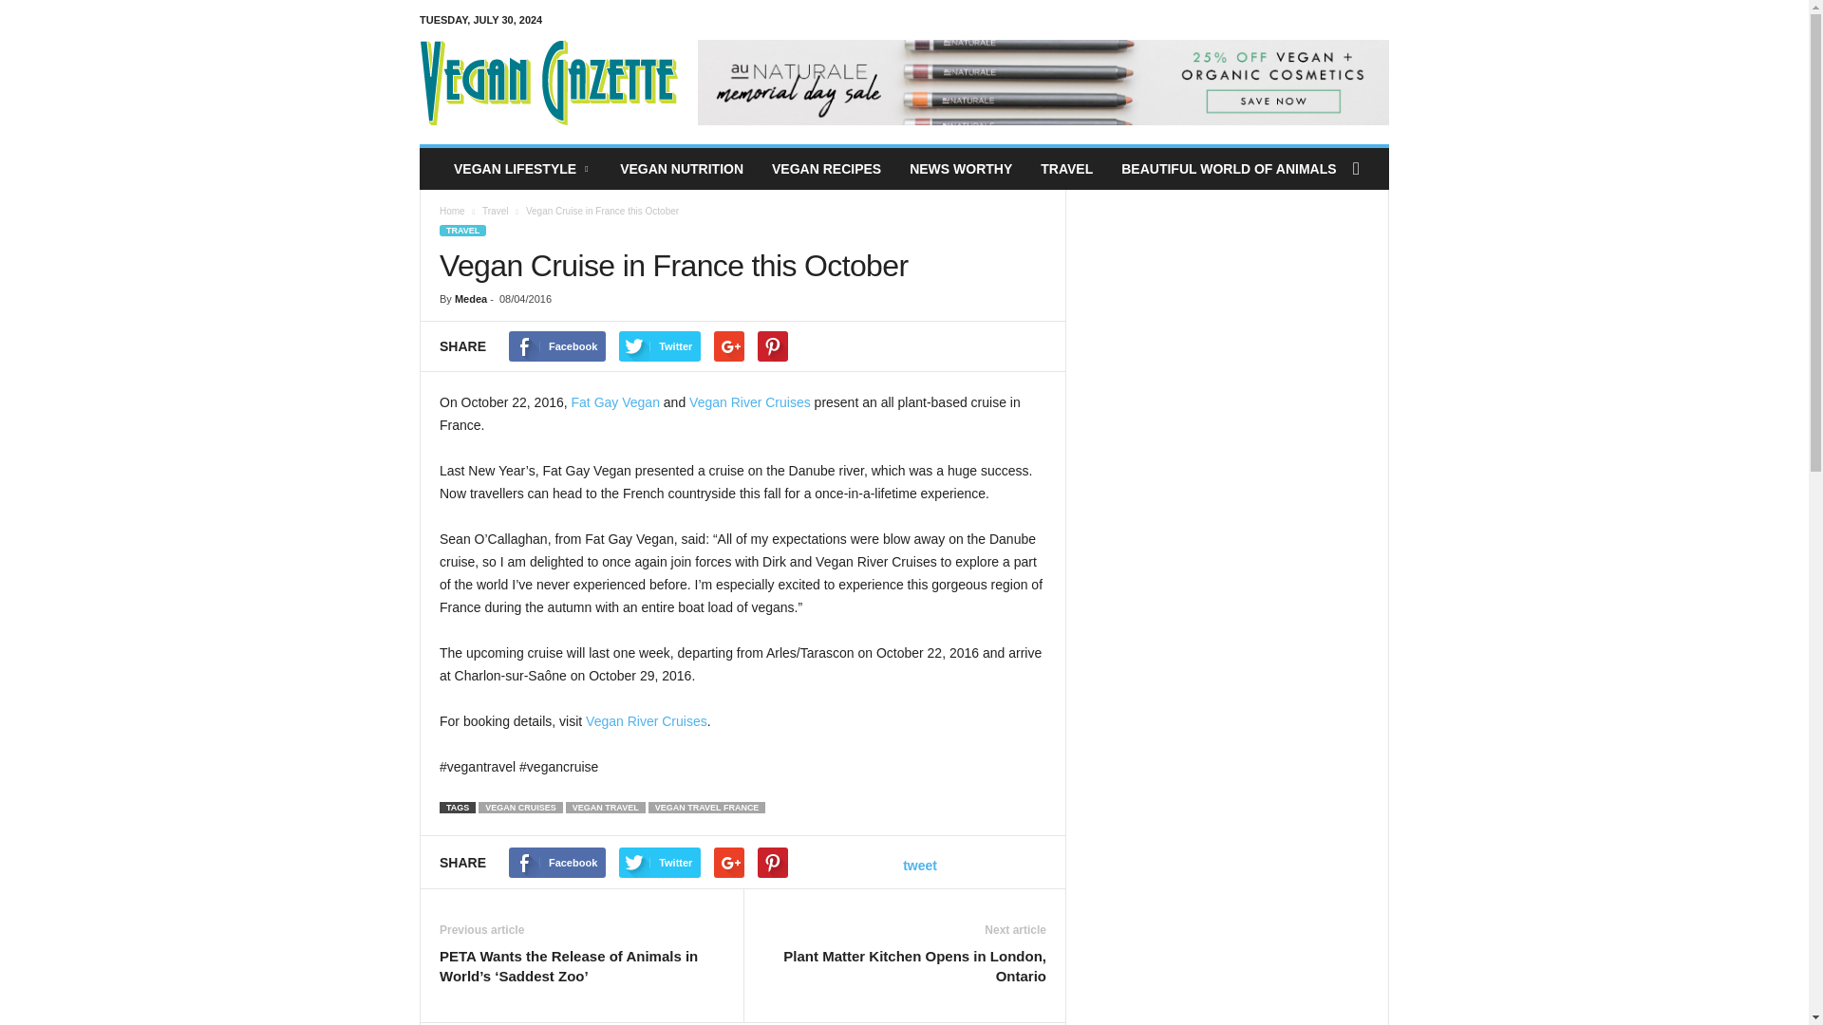  I want to click on VEGAN RECIPES, so click(826, 168).